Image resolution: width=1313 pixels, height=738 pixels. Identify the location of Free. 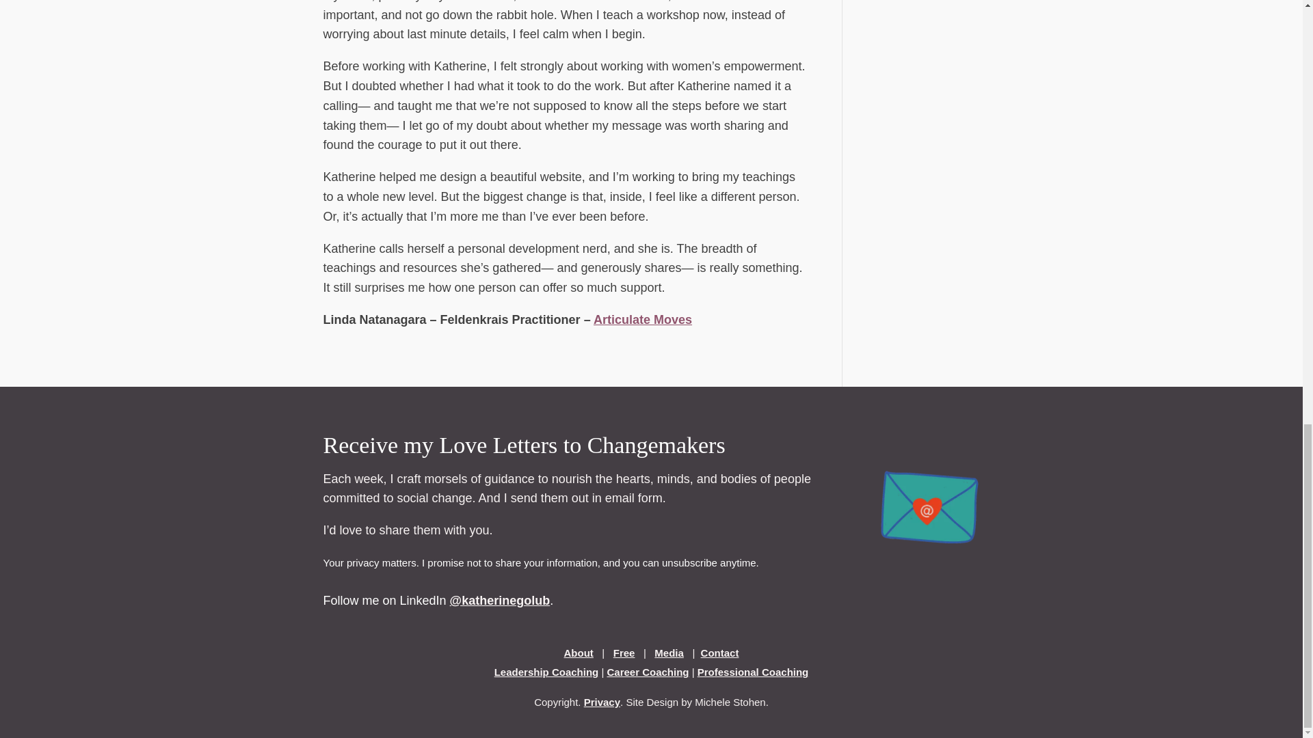
(624, 653).